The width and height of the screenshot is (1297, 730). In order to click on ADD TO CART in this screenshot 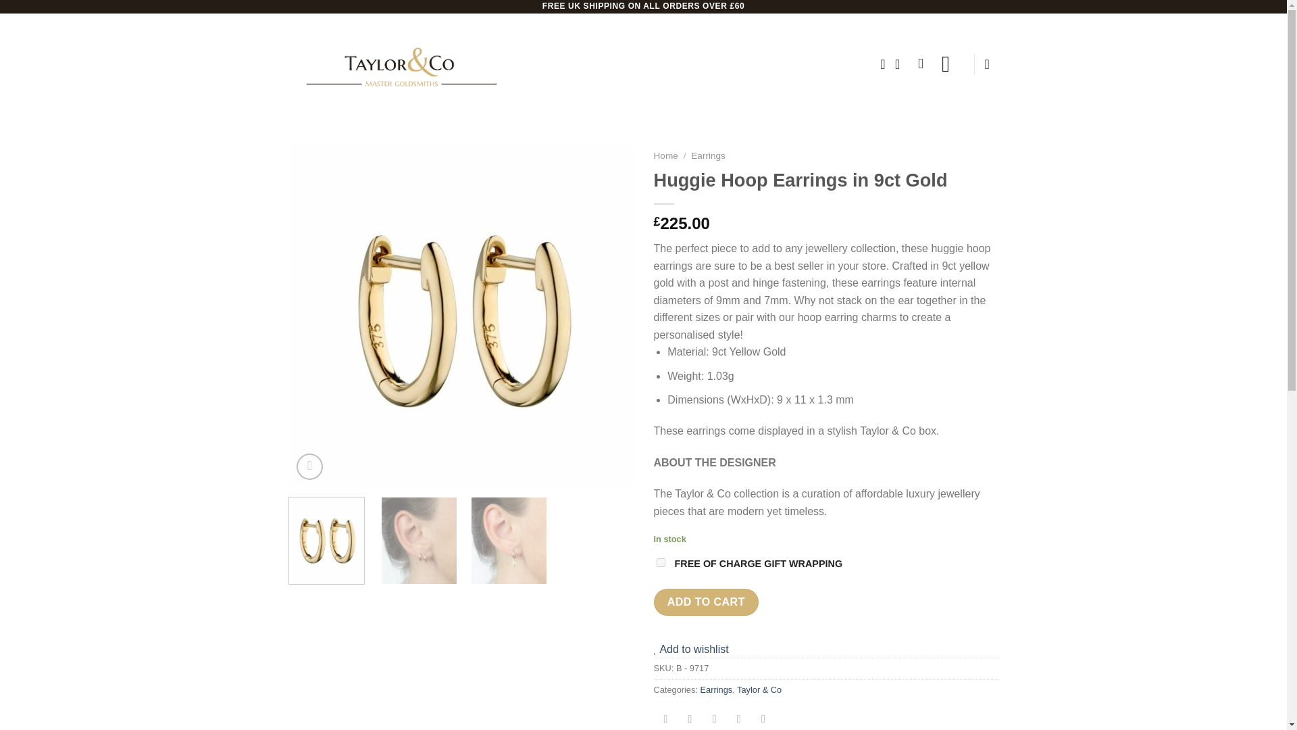, I will do `click(706, 602)`.